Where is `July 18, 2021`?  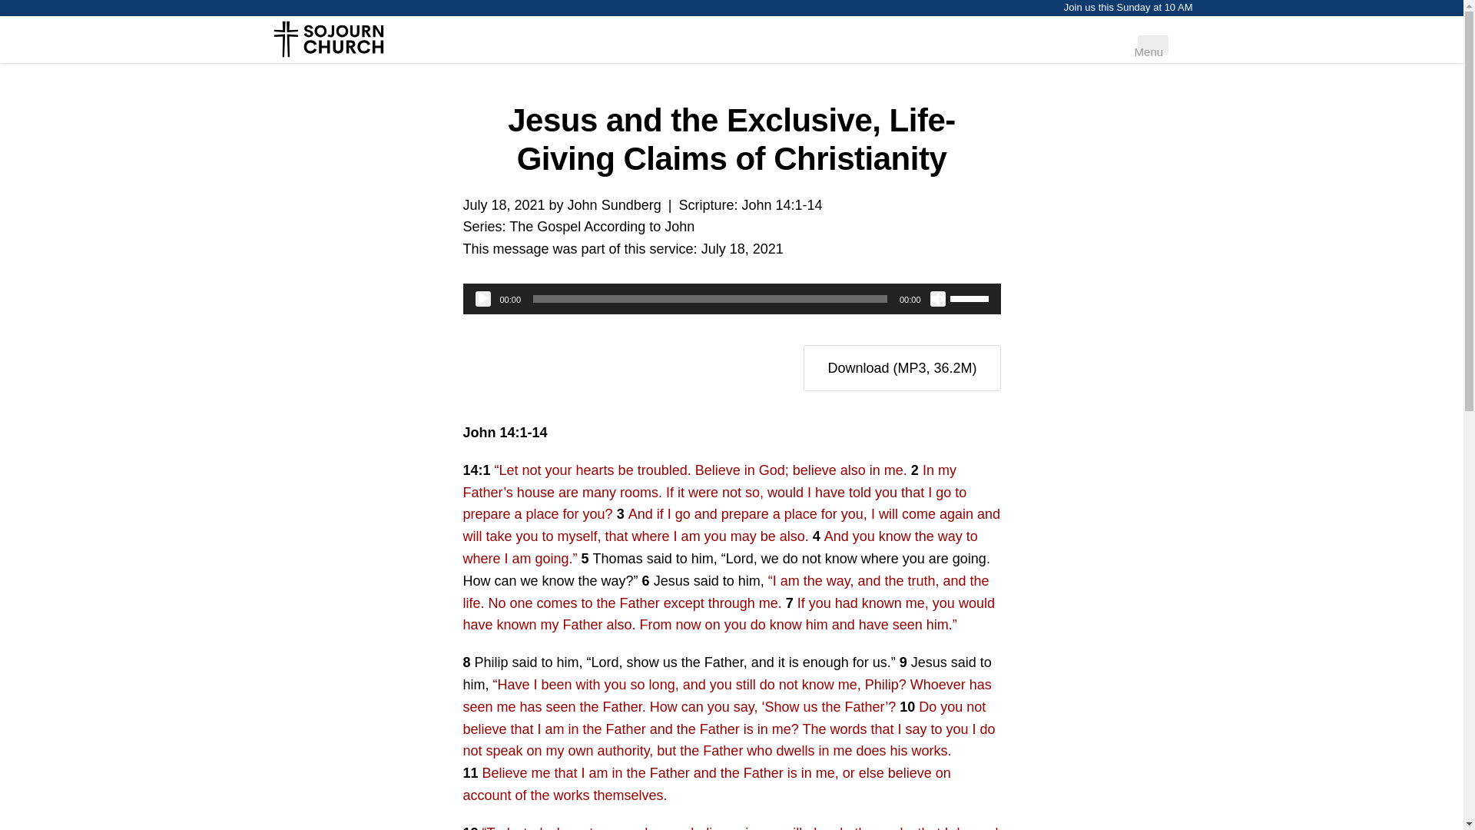 July 18, 2021 is located at coordinates (742, 249).